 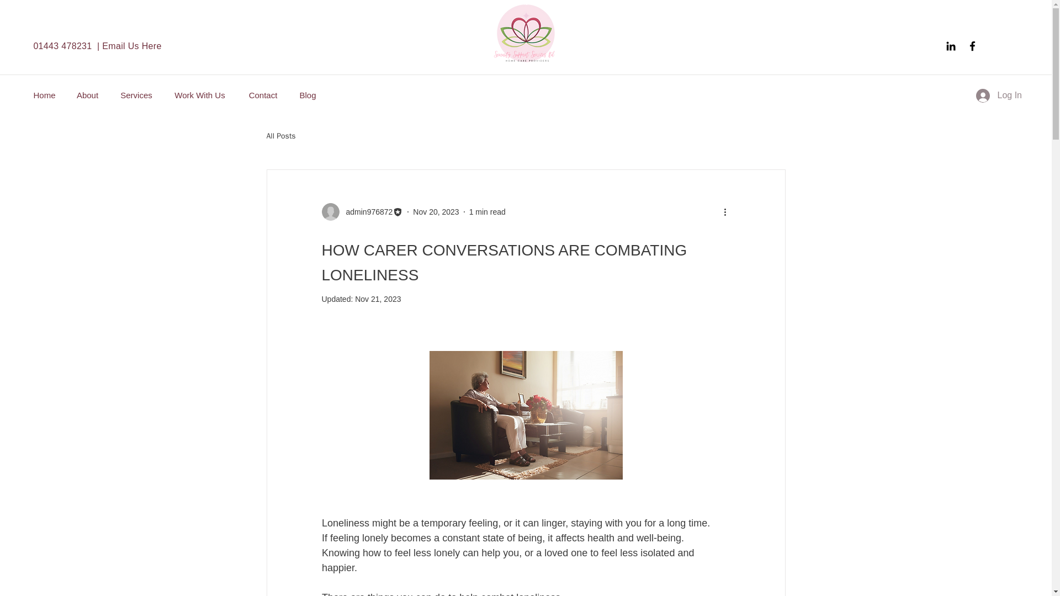 I want to click on 01443 478231, so click(x=62, y=45).